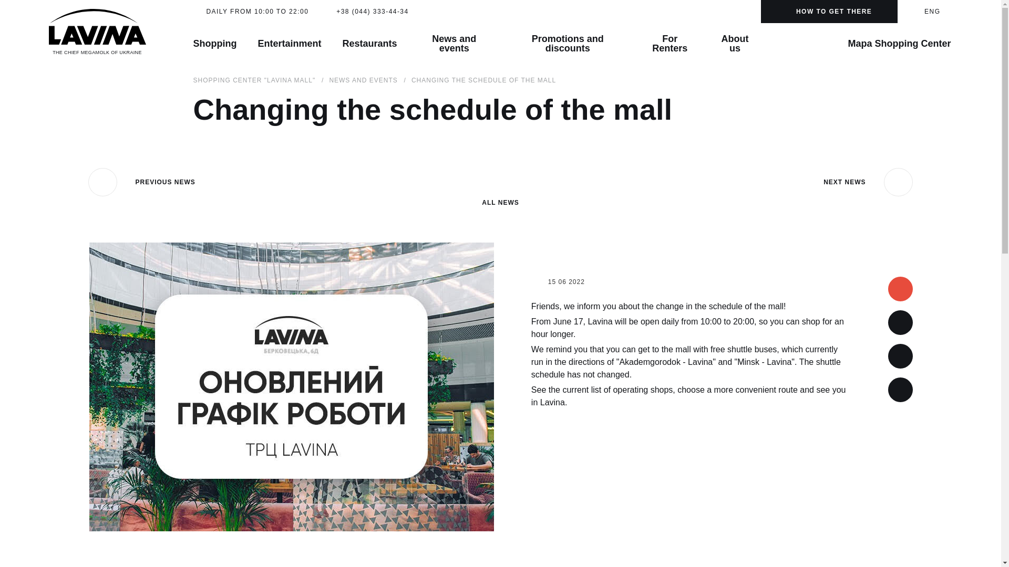 The height and width of the screenshot is (567, 1009). I want to click on ALL NEWS, so click(500, 187).